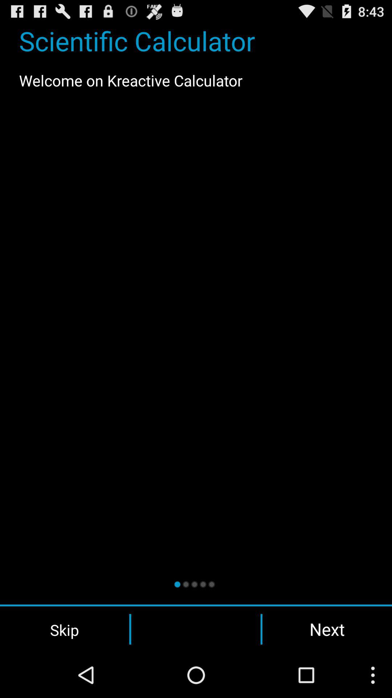 The width and height of the screenshot is (392, 698). Describe the element at coordinates (327, 629) in the screenshot. I see `press next icon` at that location.